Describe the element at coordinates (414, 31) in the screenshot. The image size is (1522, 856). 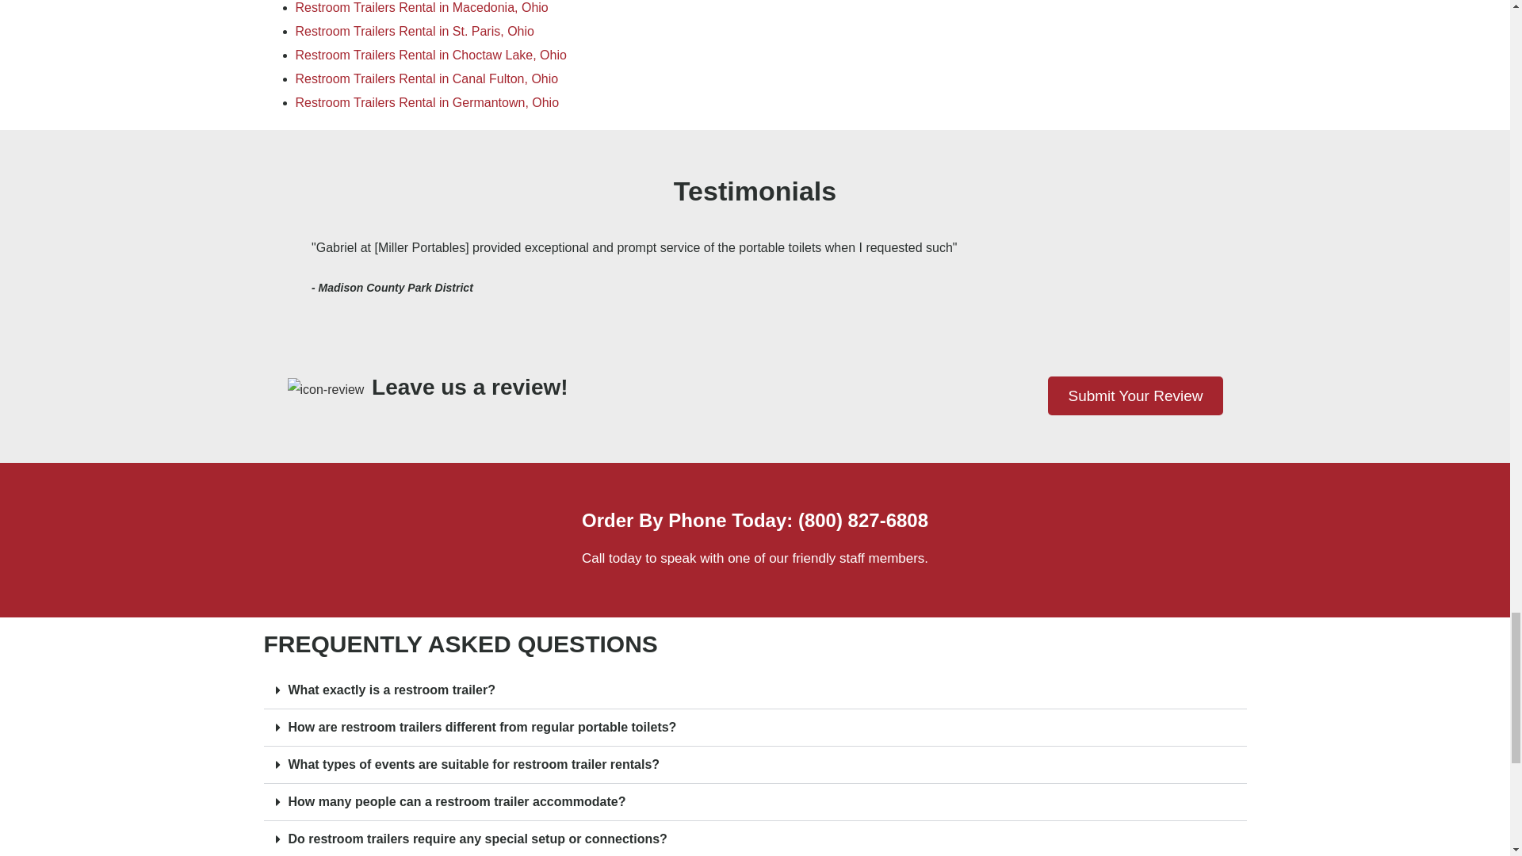
I see `Restroom Trailers Rental in St. Paris, Ohio` at that location.